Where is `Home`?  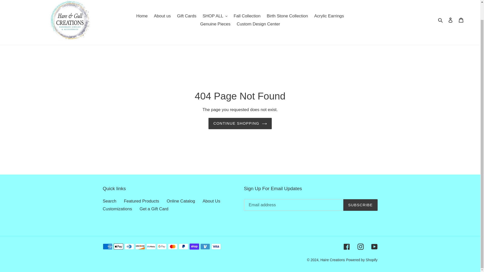 Home is located at coordinates (142, 16).